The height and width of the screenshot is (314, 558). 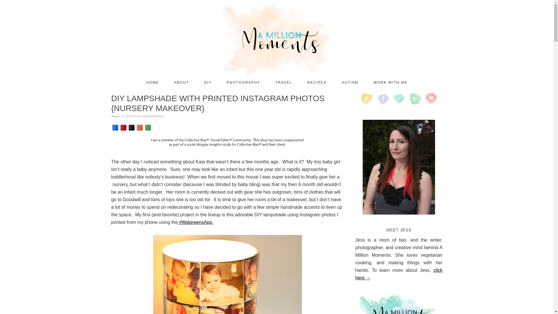 What do you see at coordinates (317, 83) in the screenshot?
I see `RECIPES` at bounding box center [317, 83].